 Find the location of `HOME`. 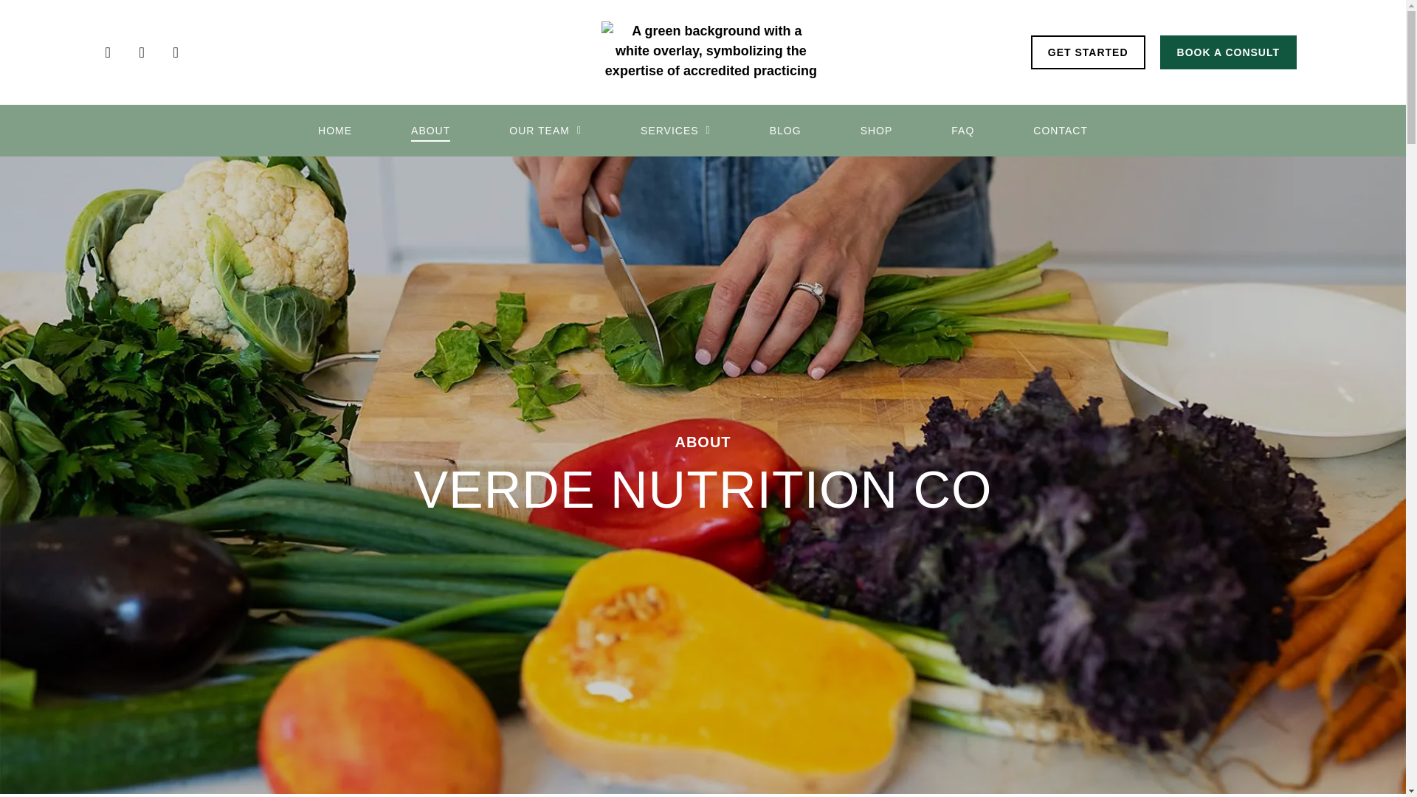

HOME is located at coordinates (334, 131).